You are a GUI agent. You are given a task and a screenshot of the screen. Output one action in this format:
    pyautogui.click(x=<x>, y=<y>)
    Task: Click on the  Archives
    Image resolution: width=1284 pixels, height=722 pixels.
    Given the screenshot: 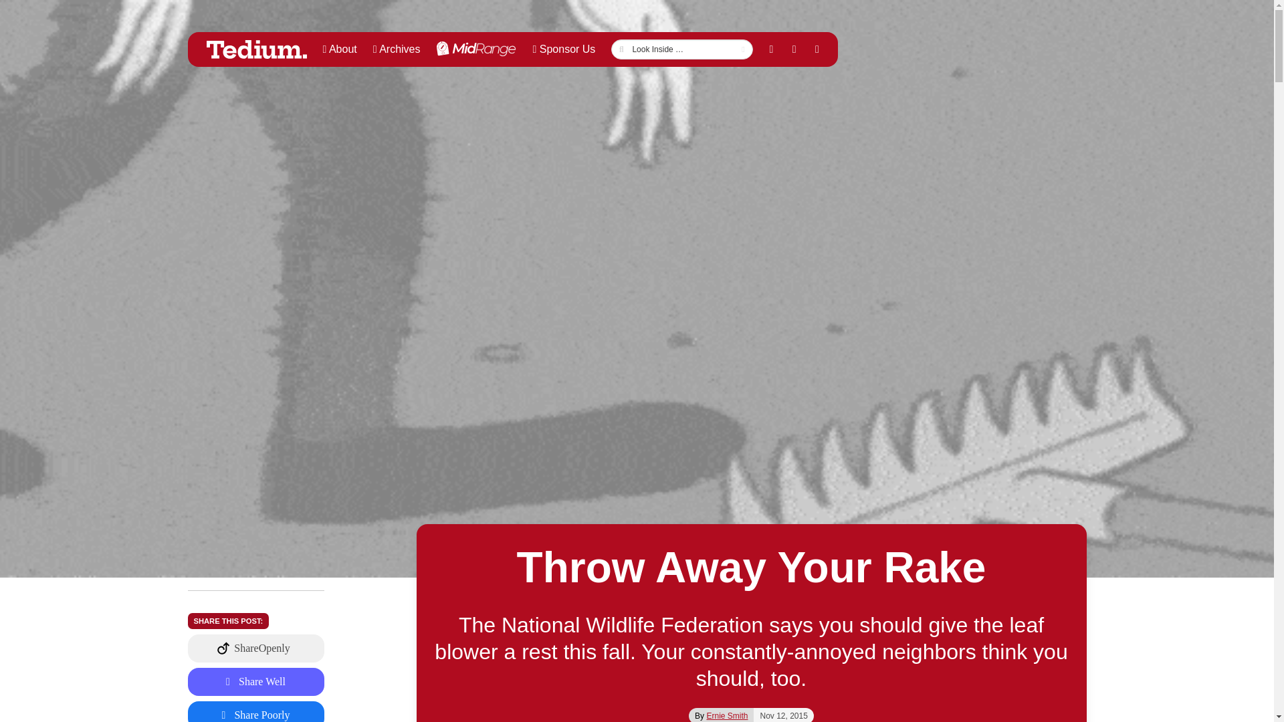 What is the action you would take?
    pyautogui.click(x=397, y=49)
    